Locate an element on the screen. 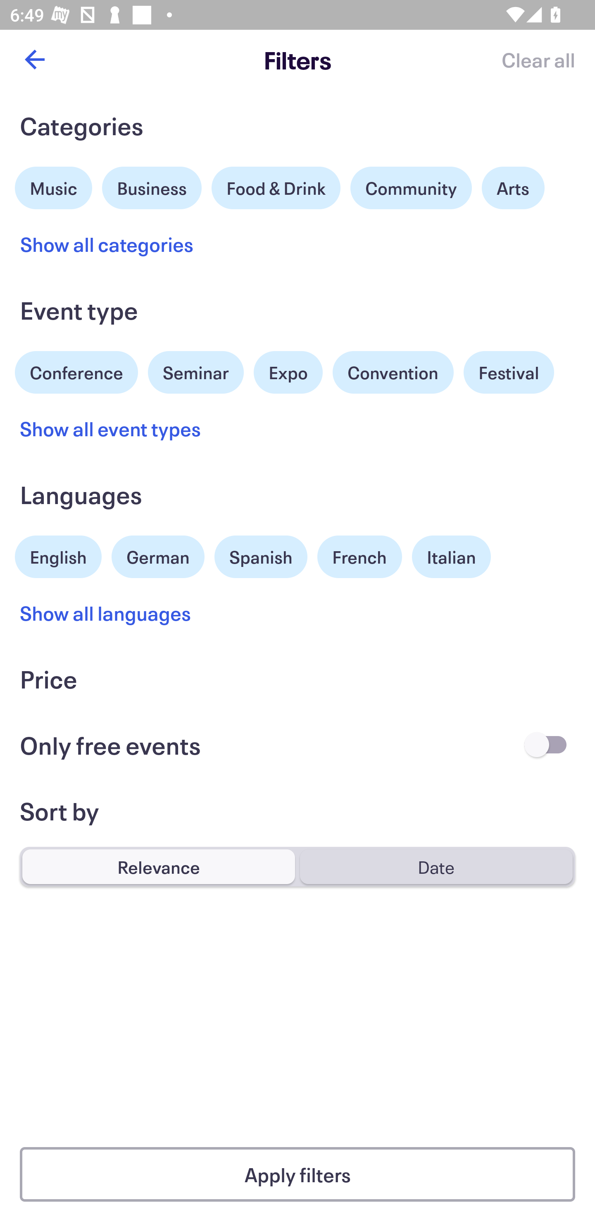 This screenshot has width=595, height=1224. Relevance is located at coordinates (159, 866).